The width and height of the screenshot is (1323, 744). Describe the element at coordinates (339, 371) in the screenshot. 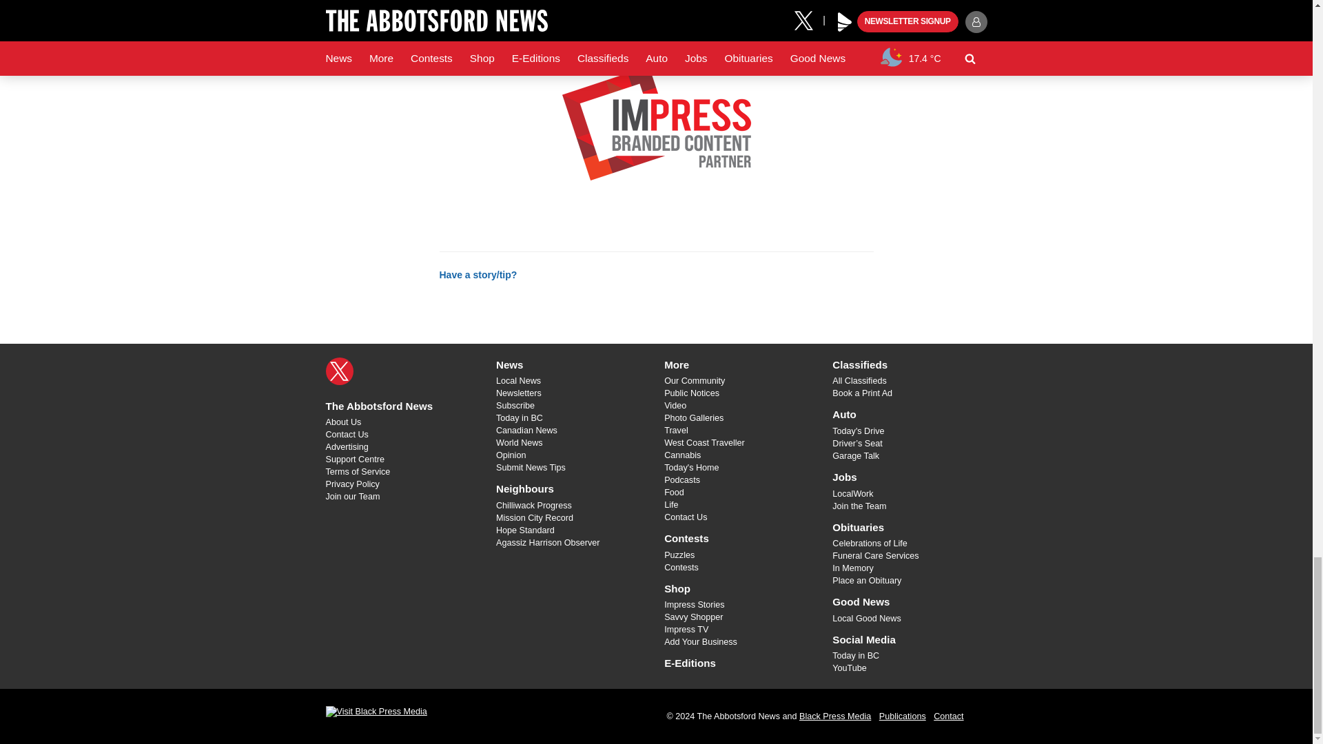

I see `X` at that location.